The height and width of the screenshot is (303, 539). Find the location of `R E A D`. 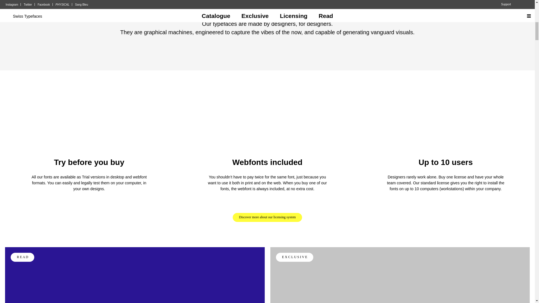

R E A D is located at coordinates (135, 275).